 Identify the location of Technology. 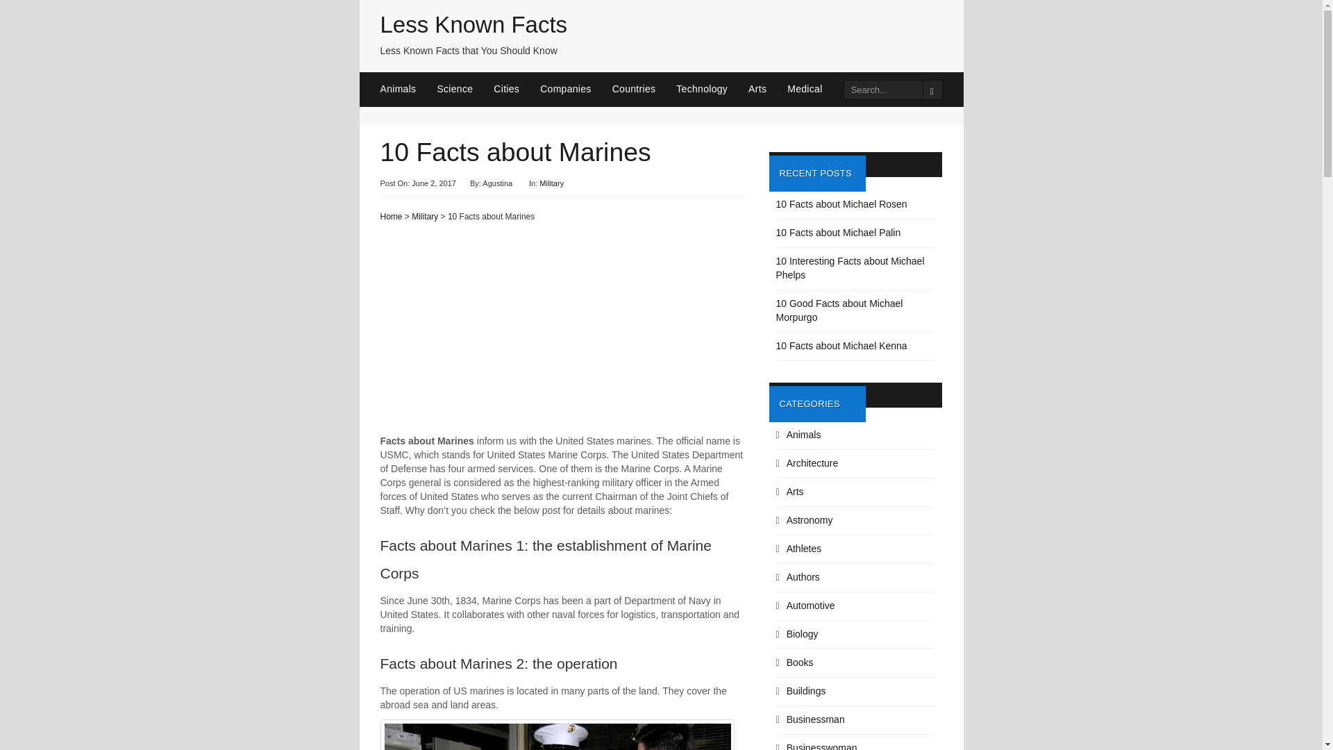
(712, 89).